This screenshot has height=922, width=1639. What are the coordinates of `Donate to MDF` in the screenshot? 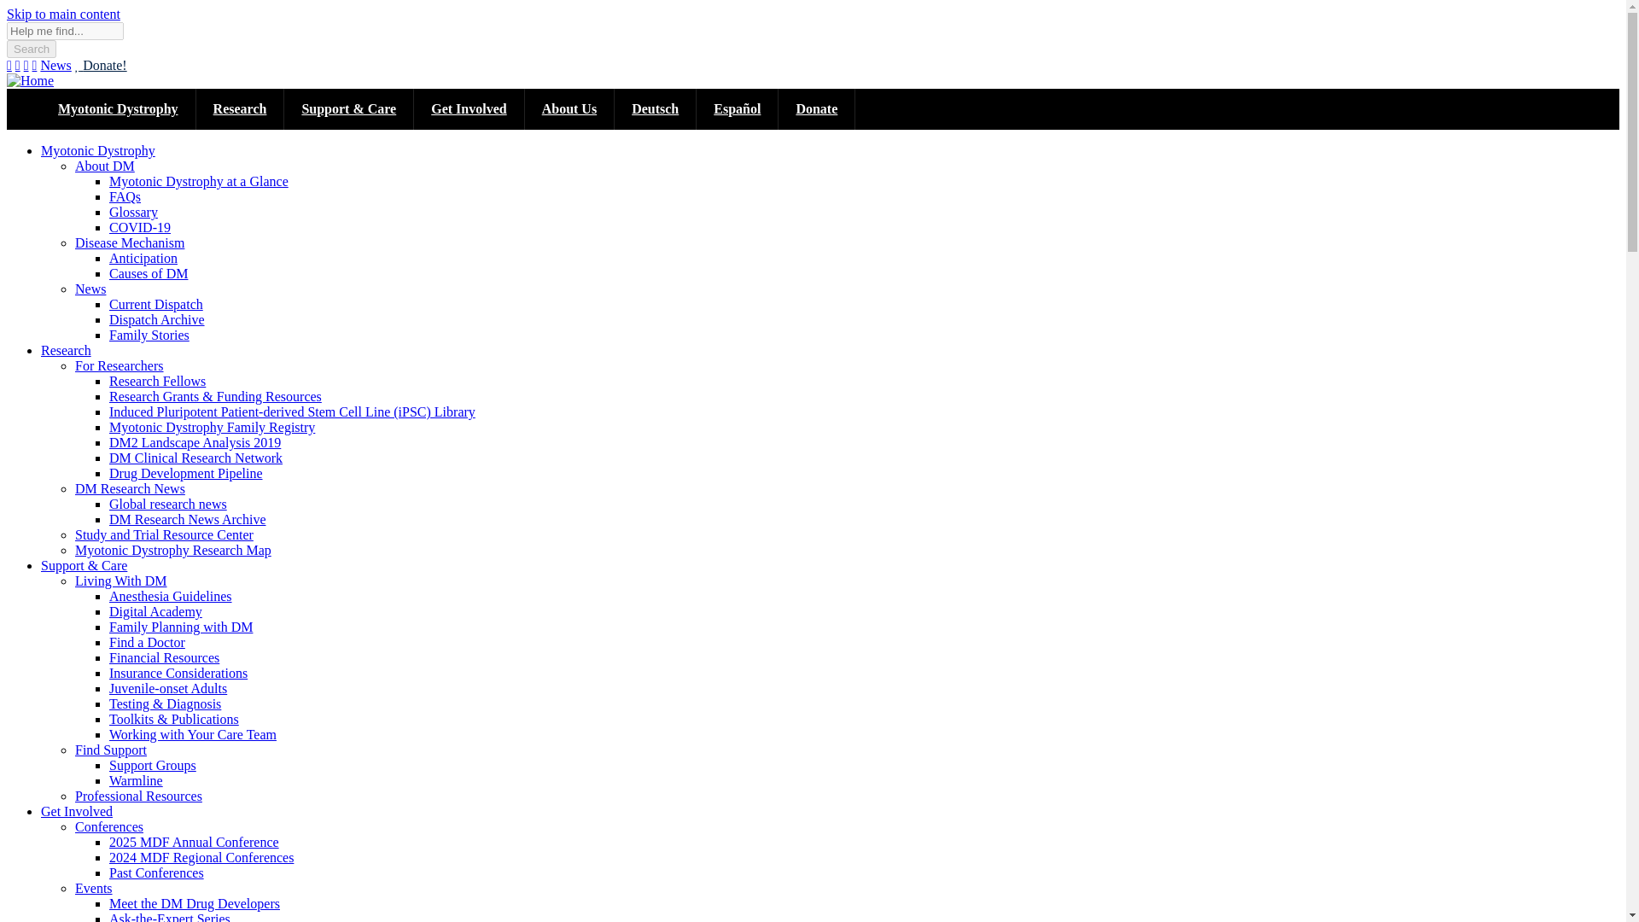 It's located at (101, 65).